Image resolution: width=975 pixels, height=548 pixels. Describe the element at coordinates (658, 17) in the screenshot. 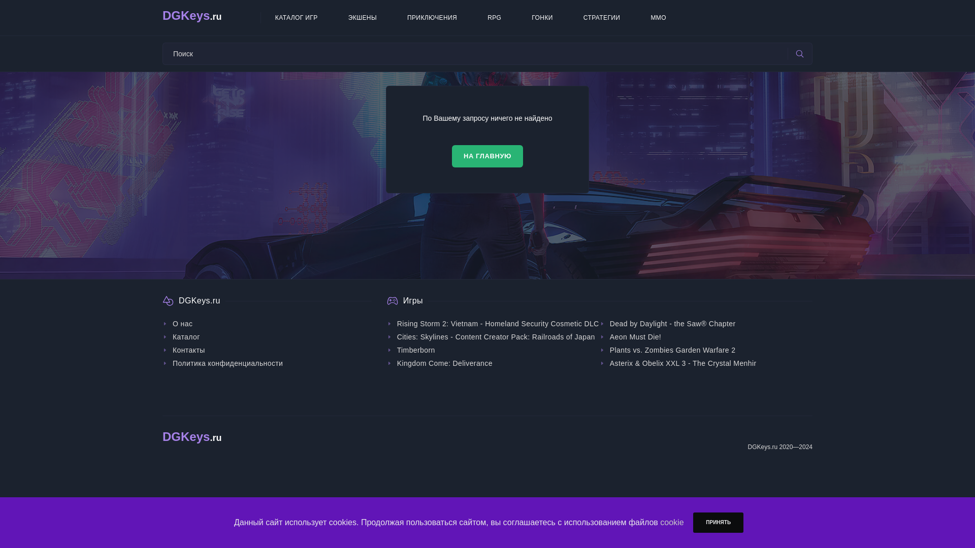

I see `MMO` at that location.